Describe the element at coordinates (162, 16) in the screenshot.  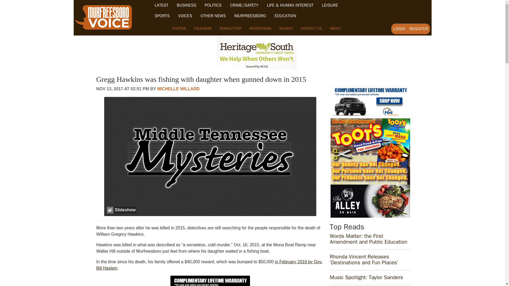
I see `SPORTS` at that location.